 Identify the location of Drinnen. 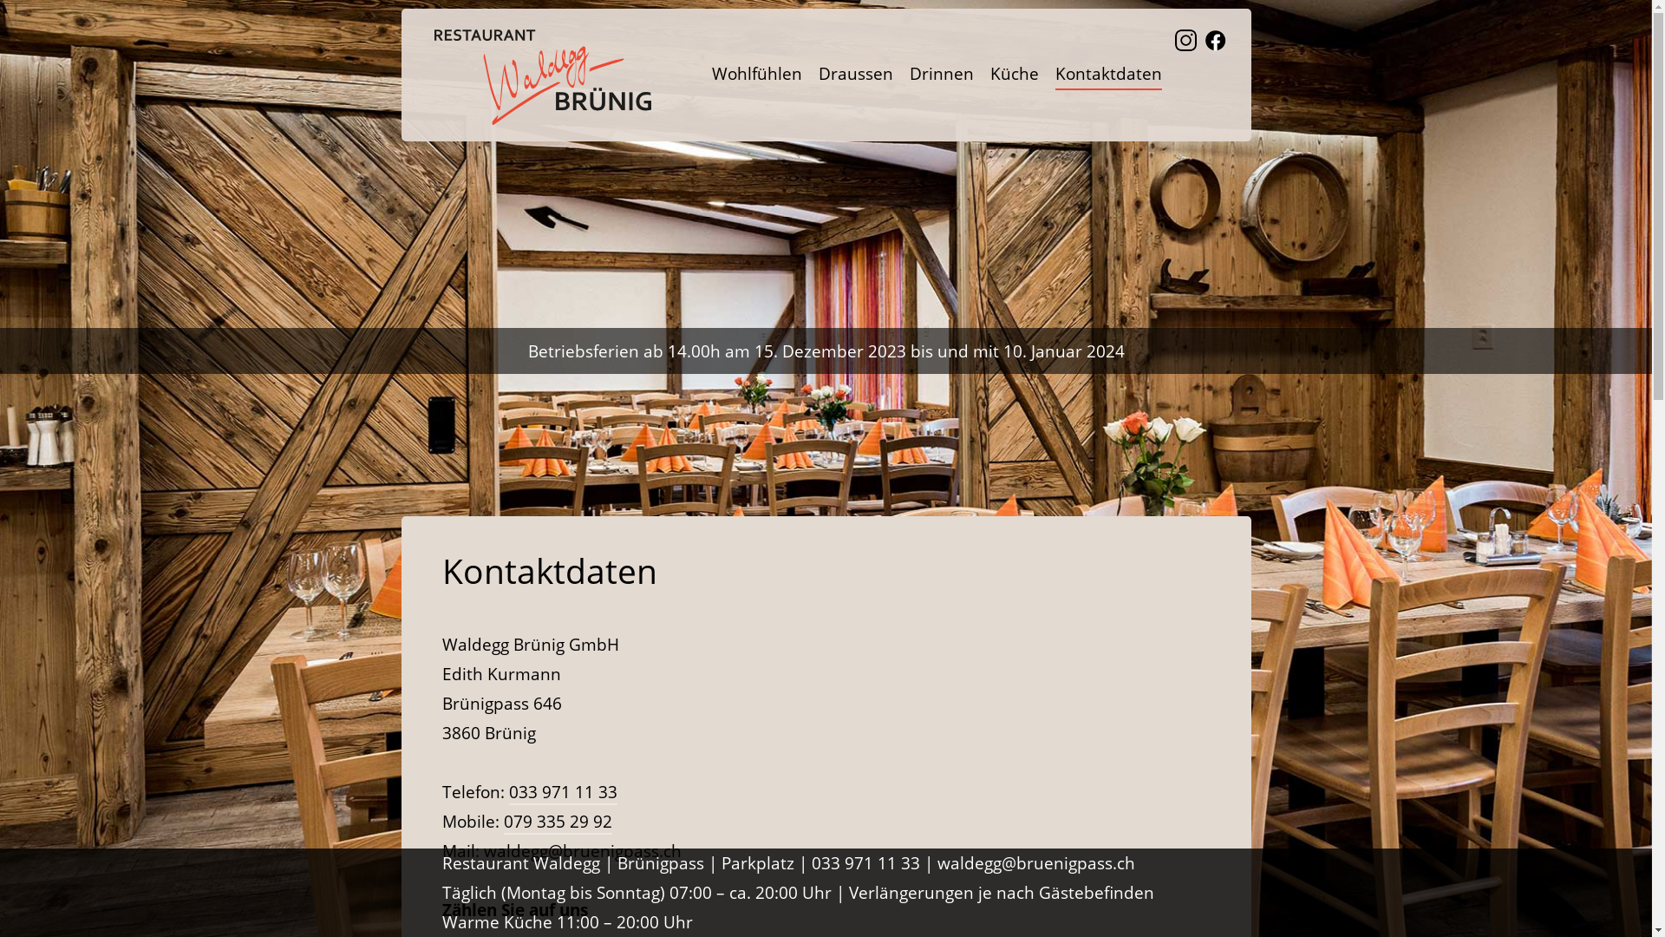
(941, 75).